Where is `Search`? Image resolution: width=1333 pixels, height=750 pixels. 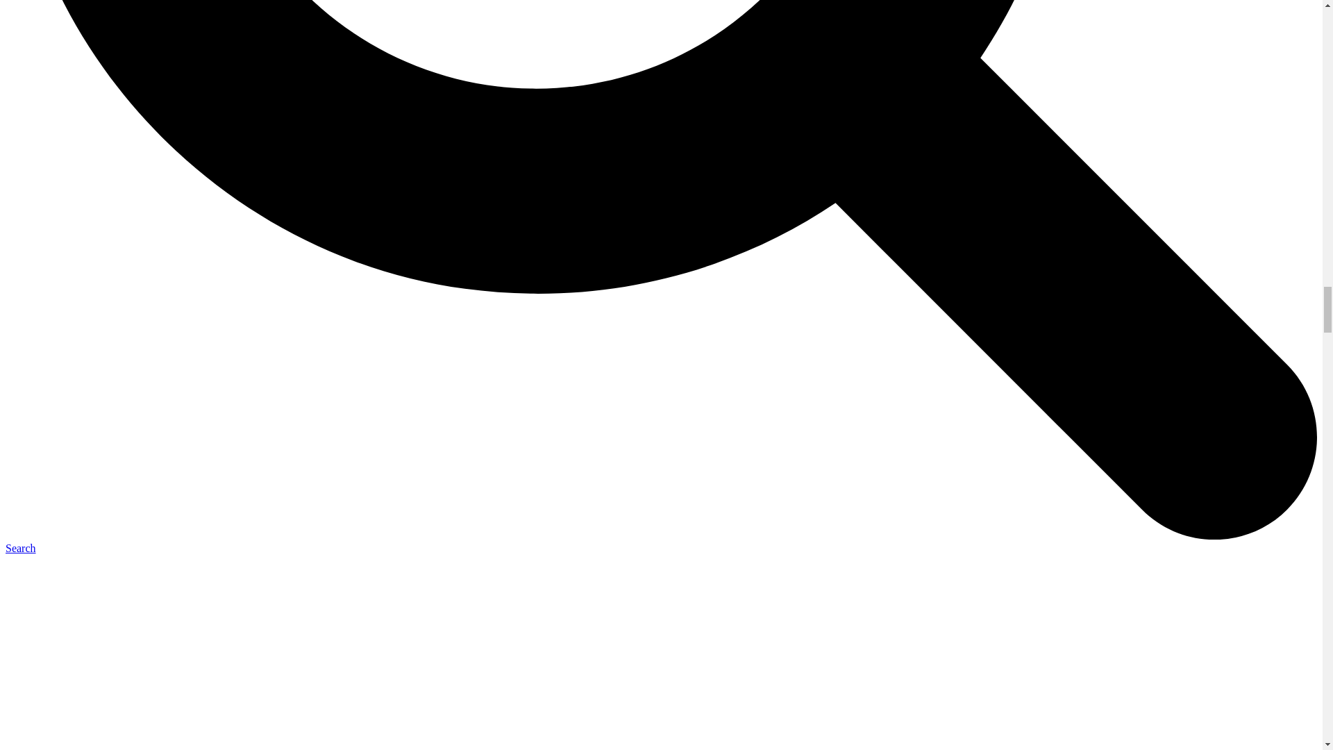
Search is located at coordinates (20, 548).